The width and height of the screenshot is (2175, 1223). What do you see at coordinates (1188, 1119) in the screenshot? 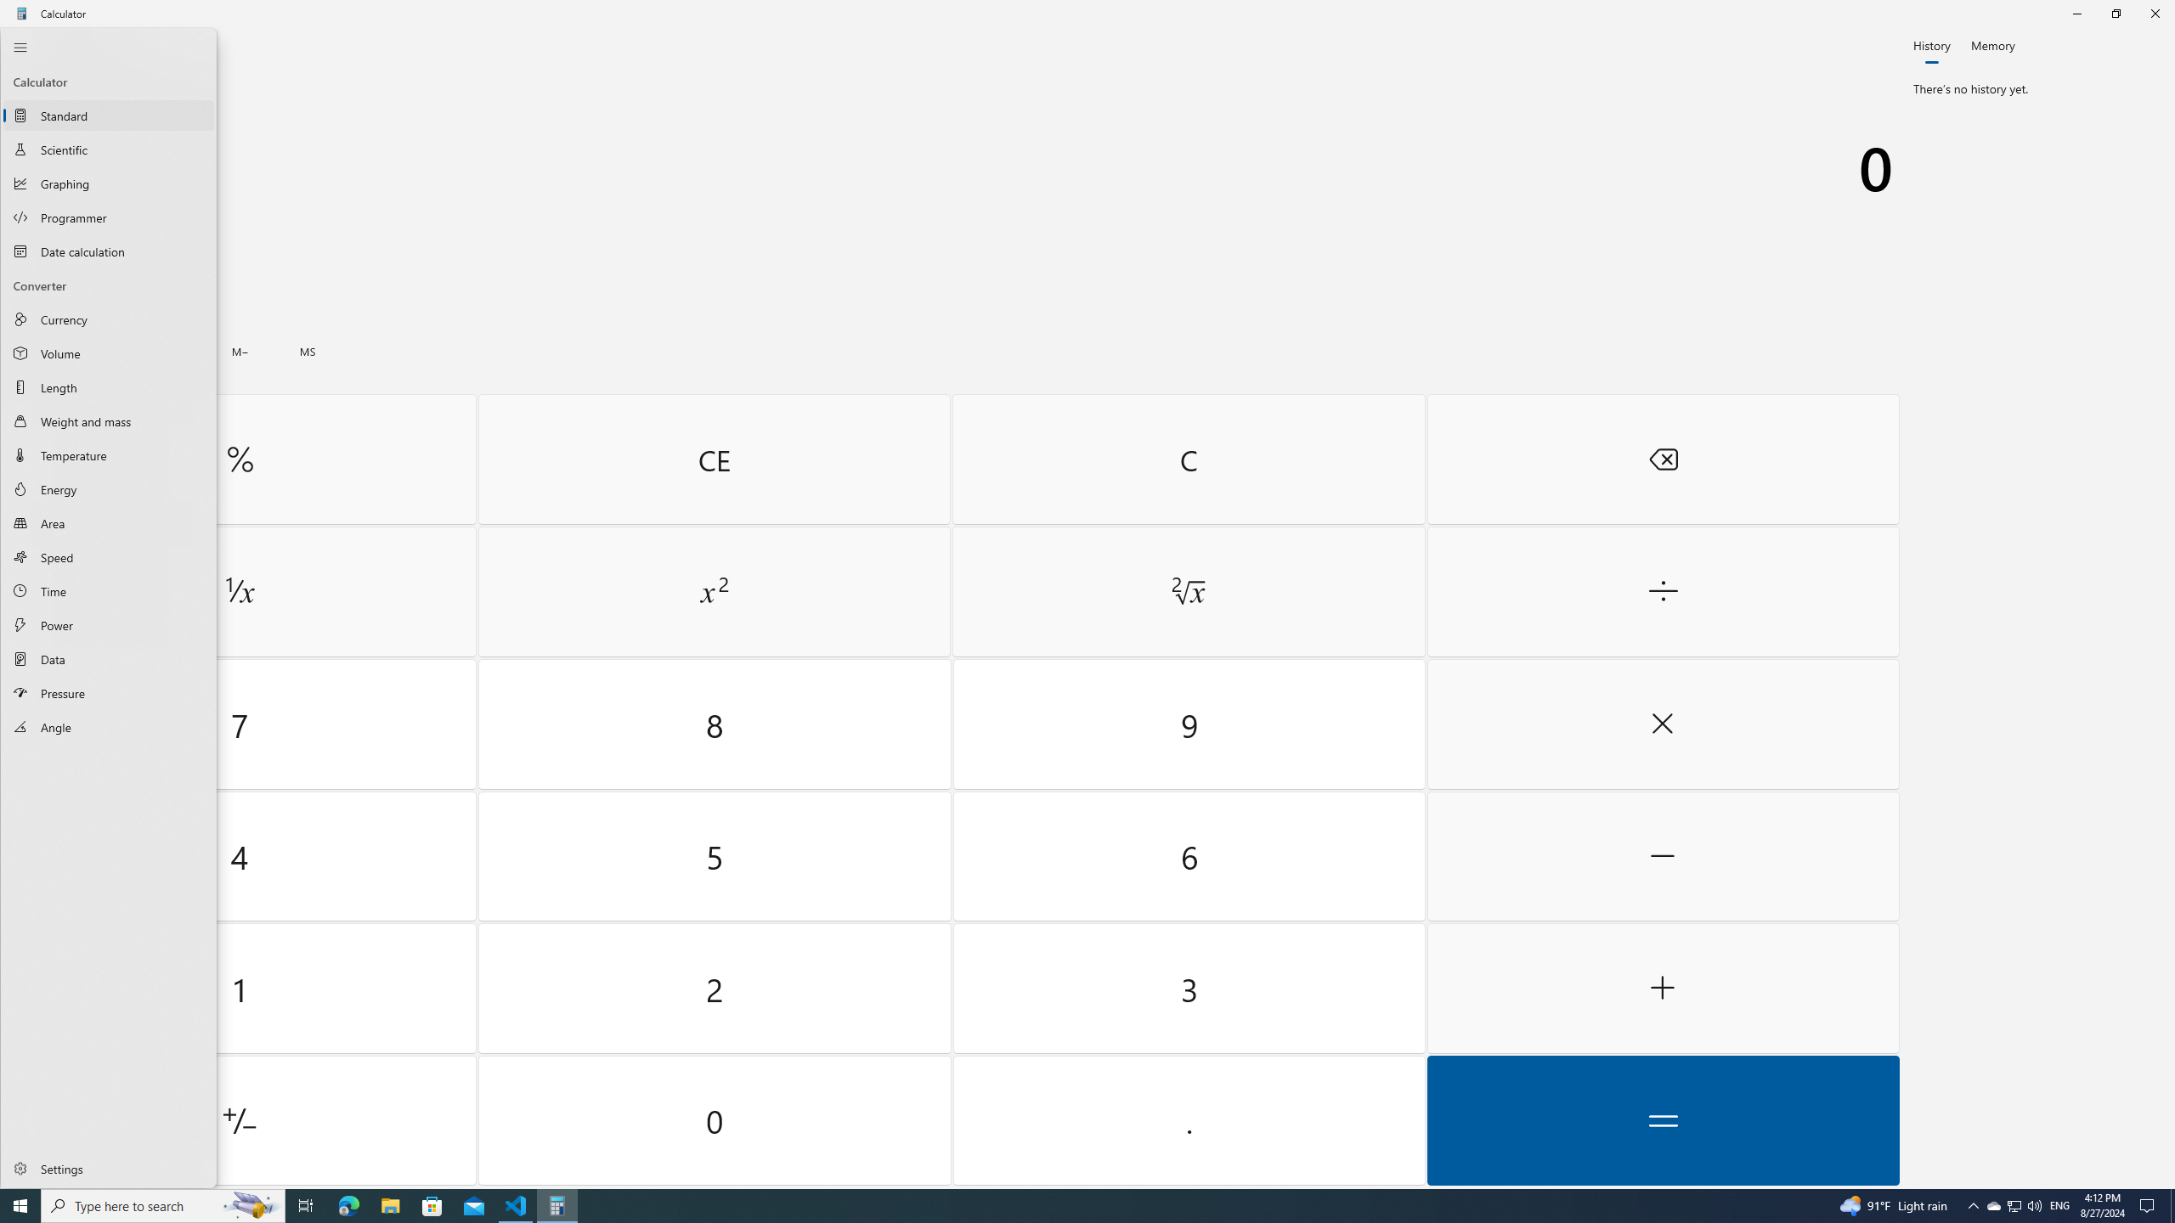
I see `Decimal separator` at bounding box center [1188, 1119].